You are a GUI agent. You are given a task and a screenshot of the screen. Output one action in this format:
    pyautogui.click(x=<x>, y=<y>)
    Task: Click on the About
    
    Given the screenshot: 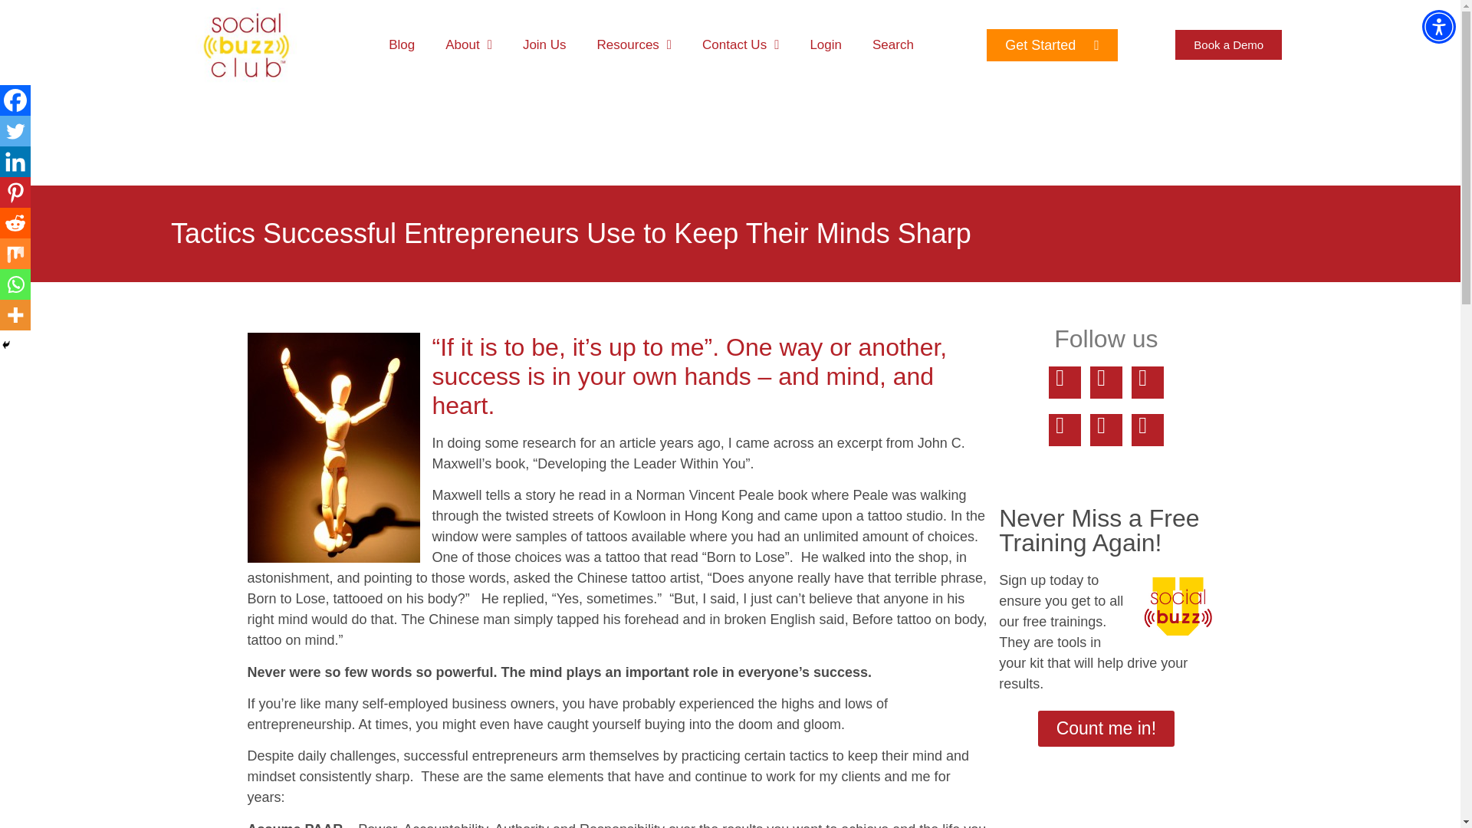 What is the action you would take?
    pyautogui.click(x=468, y=44)
    